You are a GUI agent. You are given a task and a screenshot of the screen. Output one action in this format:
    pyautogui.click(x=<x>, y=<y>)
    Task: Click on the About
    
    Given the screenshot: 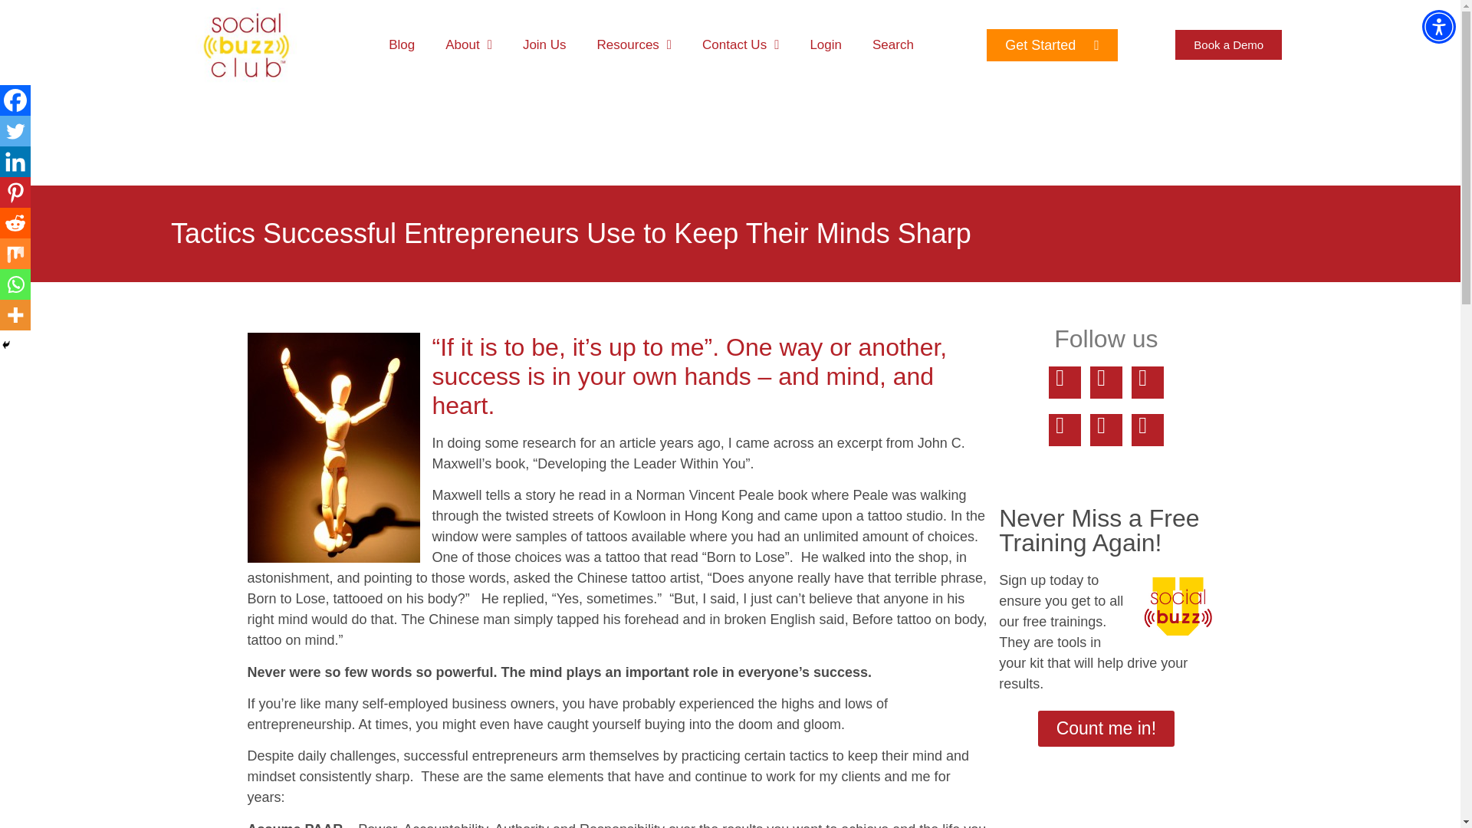 What is the action you would take?
    pyautogui.click(x=468, y=44)
    